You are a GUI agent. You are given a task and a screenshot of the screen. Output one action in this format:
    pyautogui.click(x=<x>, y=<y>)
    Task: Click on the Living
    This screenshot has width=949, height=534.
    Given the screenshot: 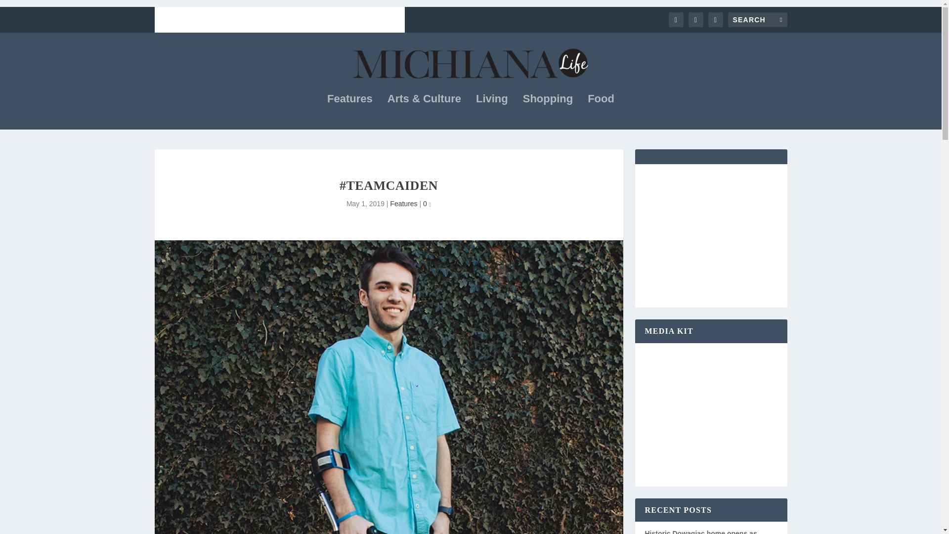 What is the action you would take?
    pyautogui.click(x=492, y=112)
    